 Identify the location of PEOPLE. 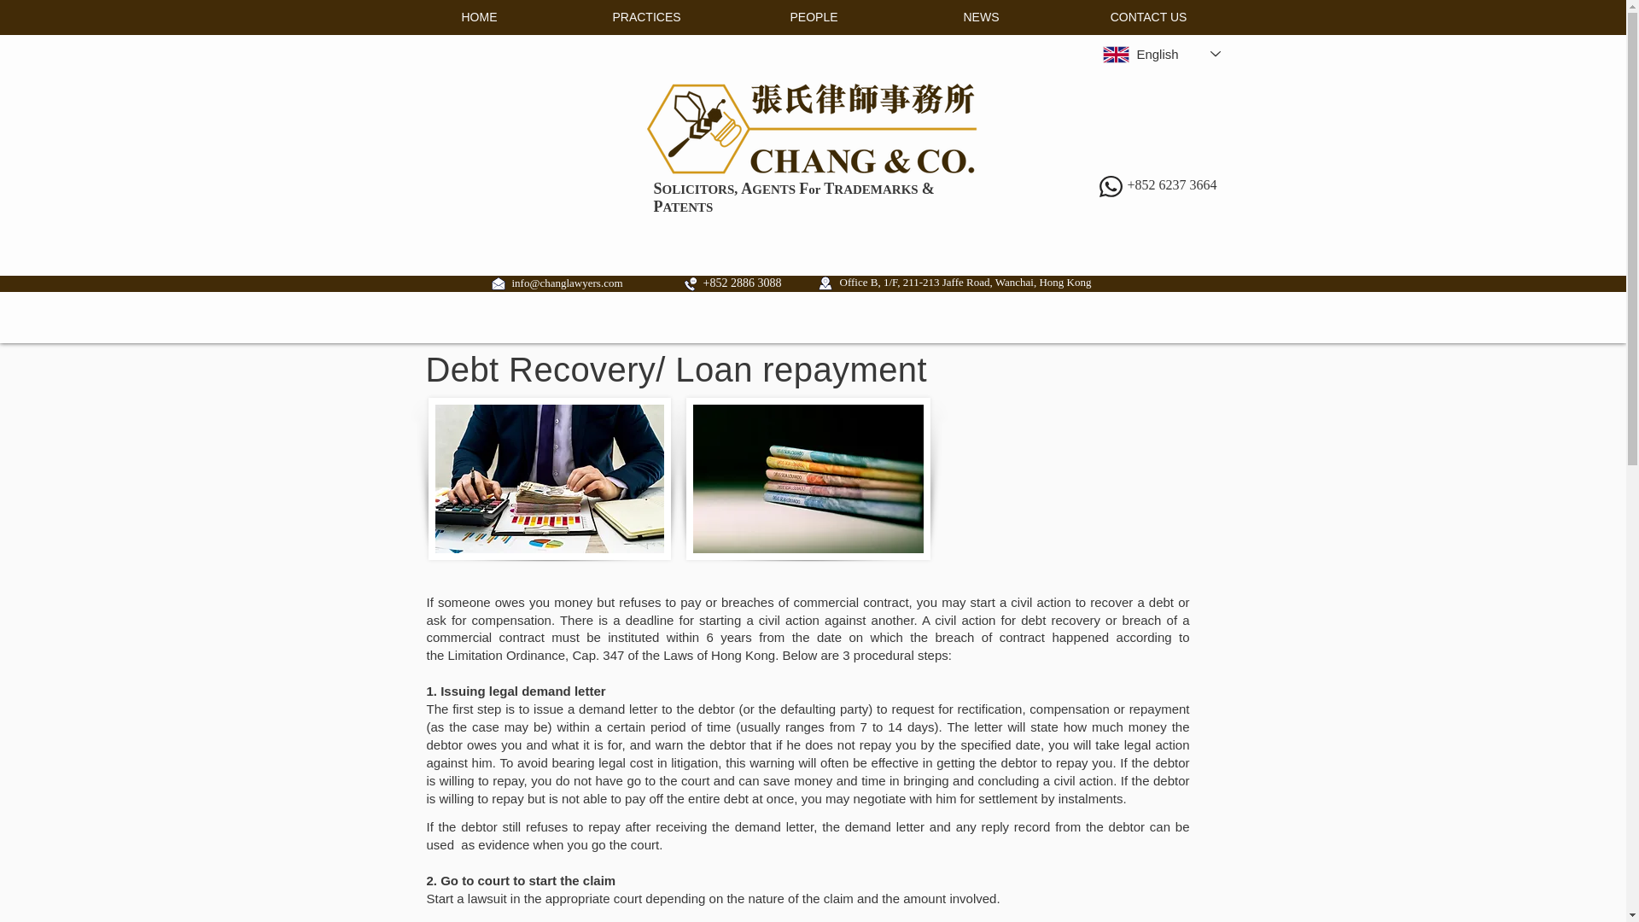
(814, 17).